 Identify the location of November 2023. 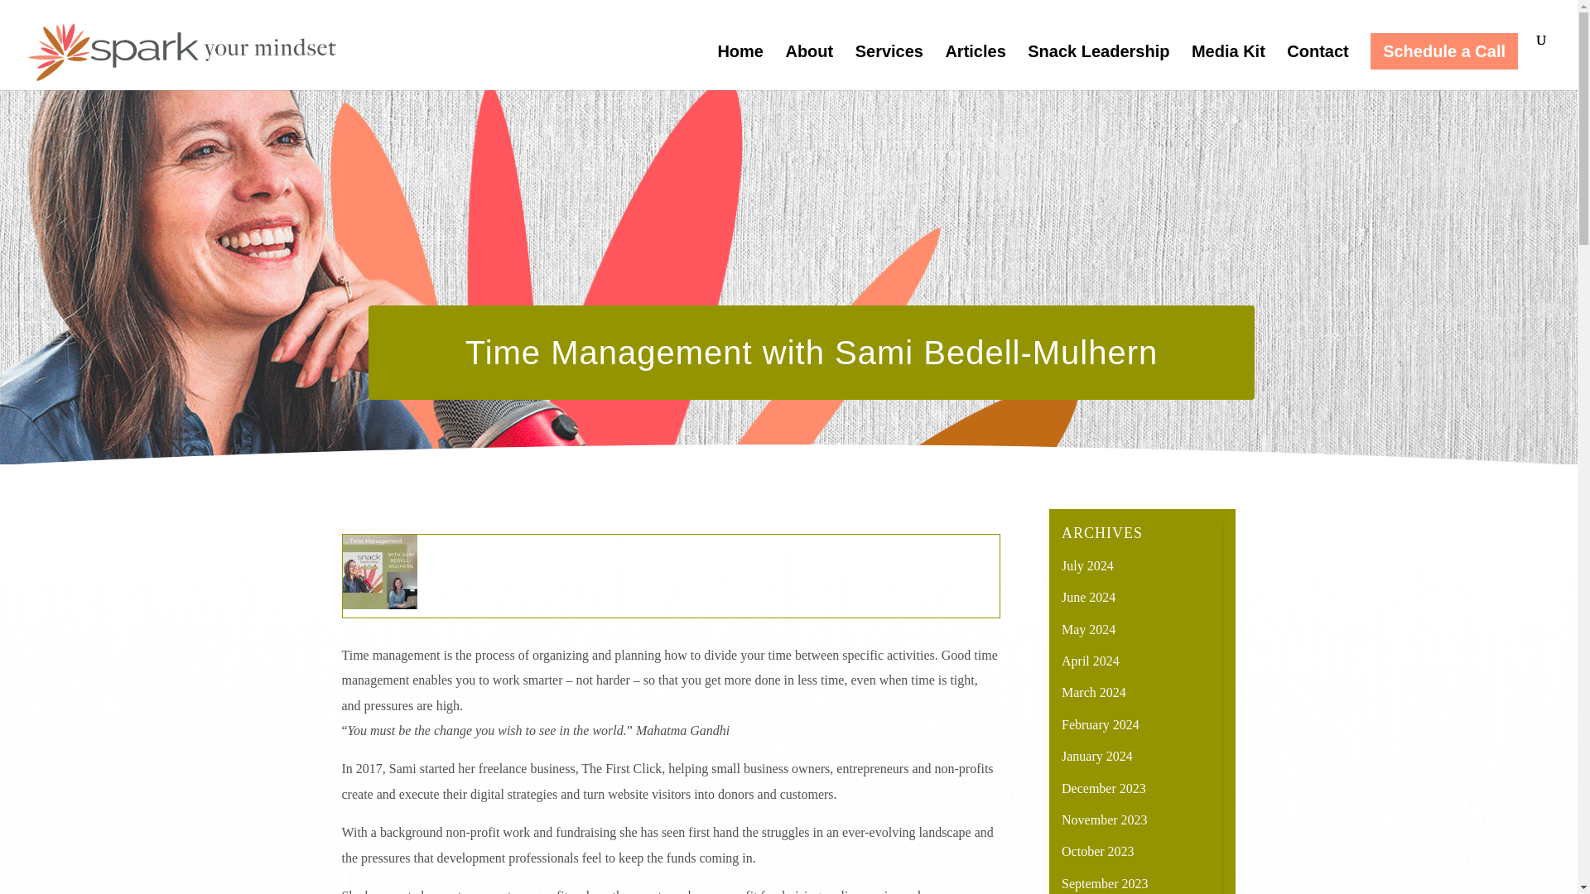
(1105, 819).